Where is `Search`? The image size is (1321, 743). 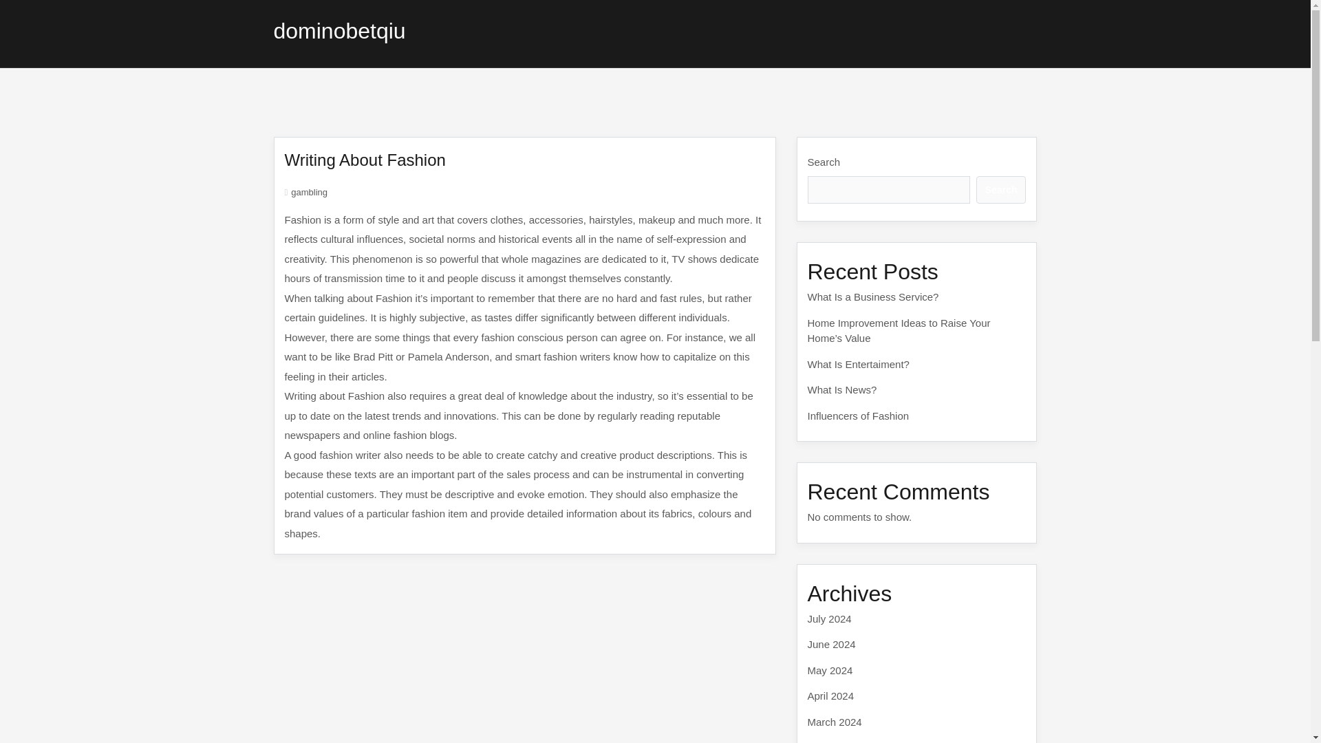 Search is located at coordinates (1000, 190).